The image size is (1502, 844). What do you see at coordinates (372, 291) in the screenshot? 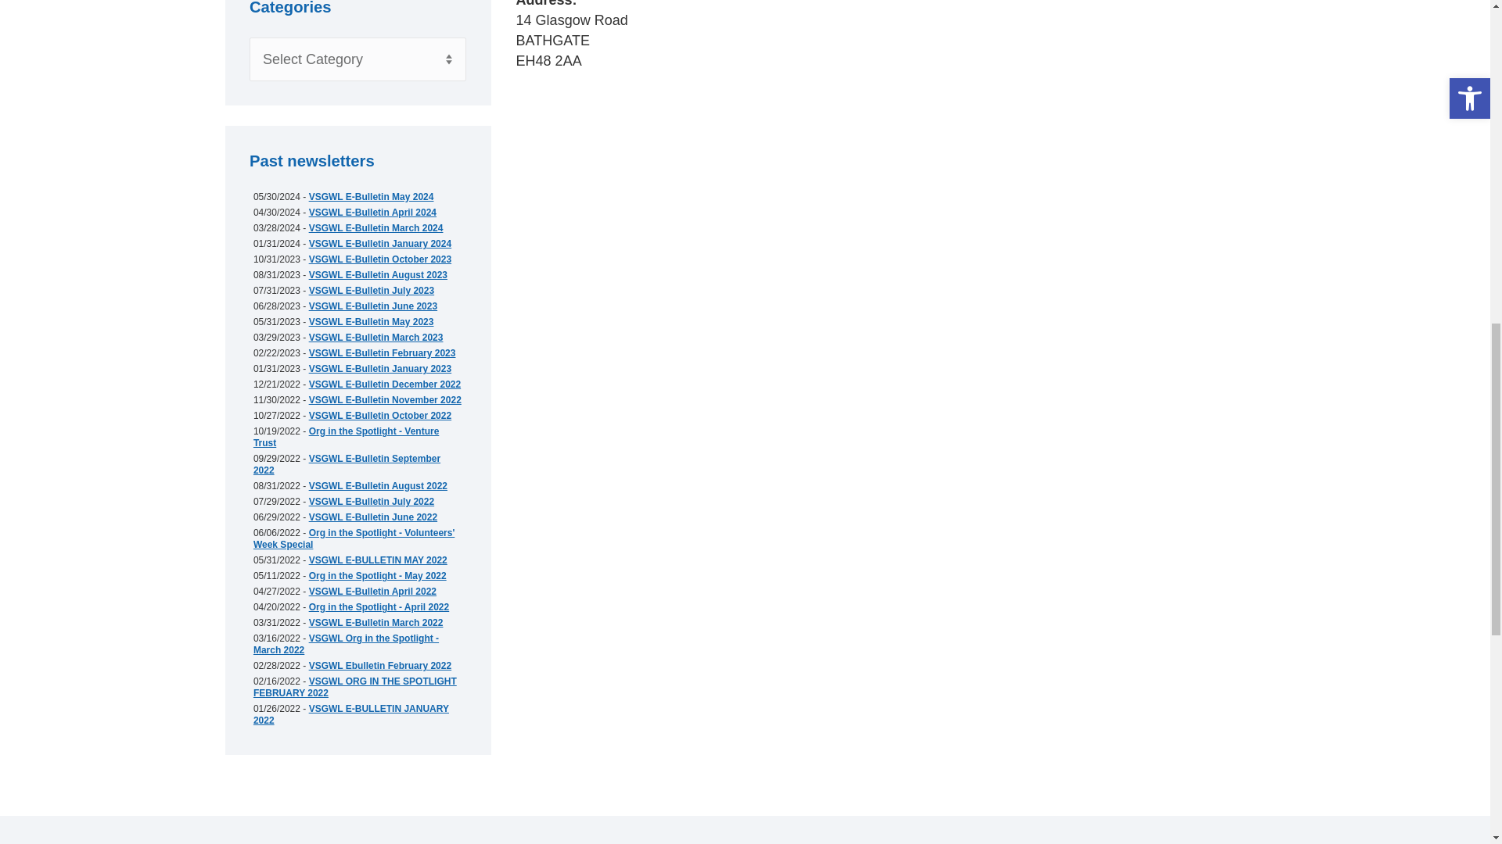
I see `VSGWL E-Bulletin July 2023` at bounding box center [372, 291].